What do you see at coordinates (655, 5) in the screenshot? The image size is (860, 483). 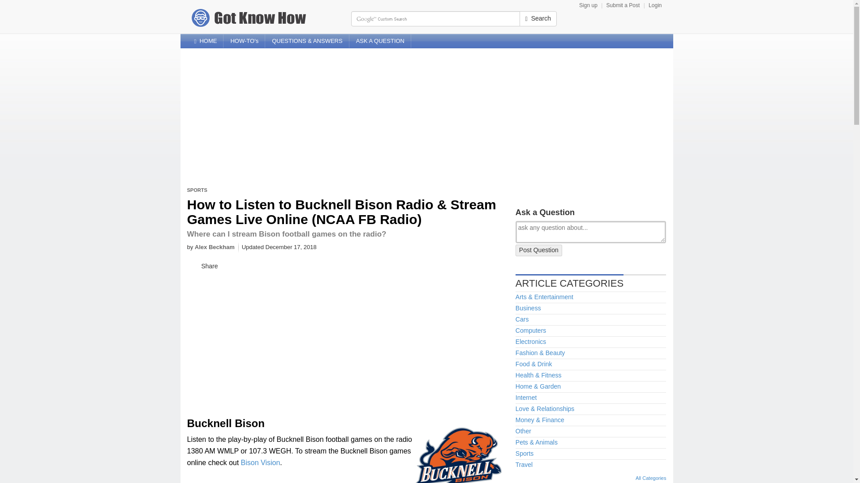 I see `Login` at bounding box center [655, 5].